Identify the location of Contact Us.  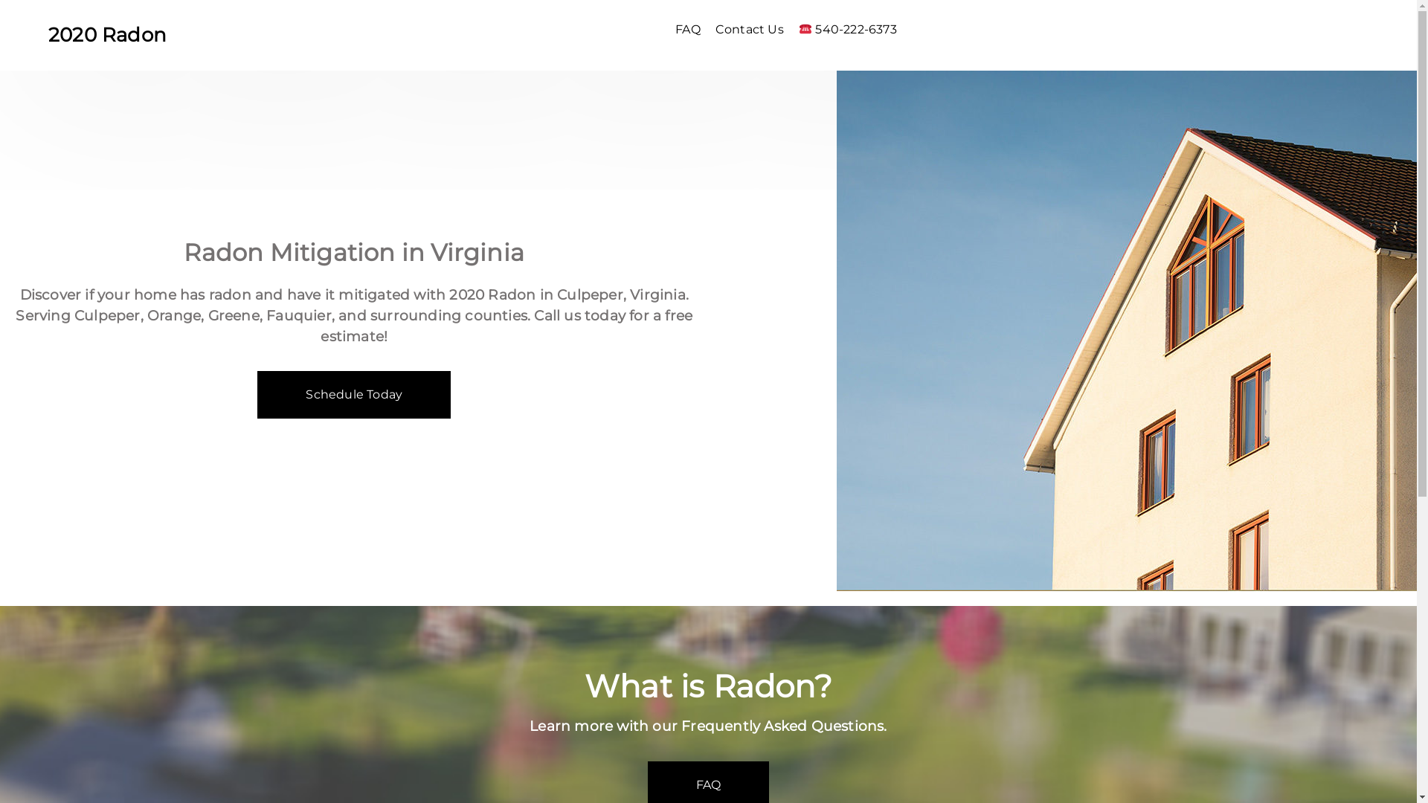
(754, 30).